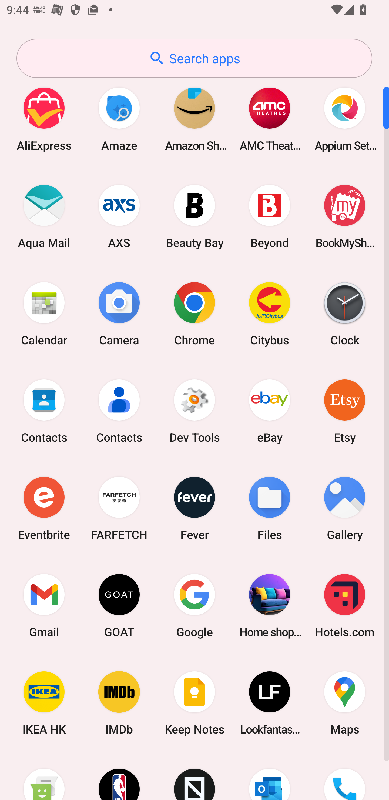  Describe the element at coordinates (345, 314) in the screenshot. I see `Clock` at that location.